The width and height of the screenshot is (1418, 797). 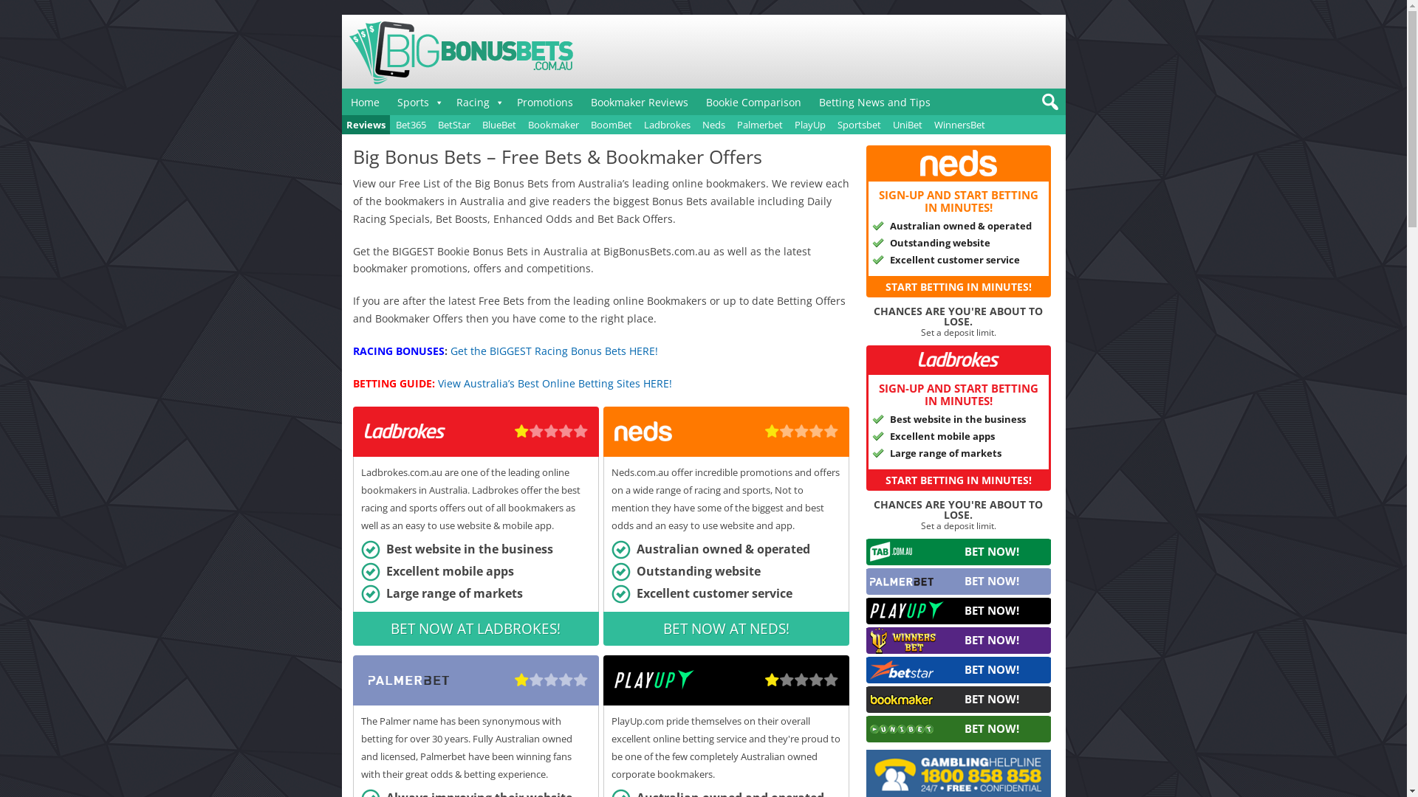 What do you see at coordinates (476, 629) in the screenshot?
I see `BET NOW AT LADBROKES!` at bounding box center [476, 629].